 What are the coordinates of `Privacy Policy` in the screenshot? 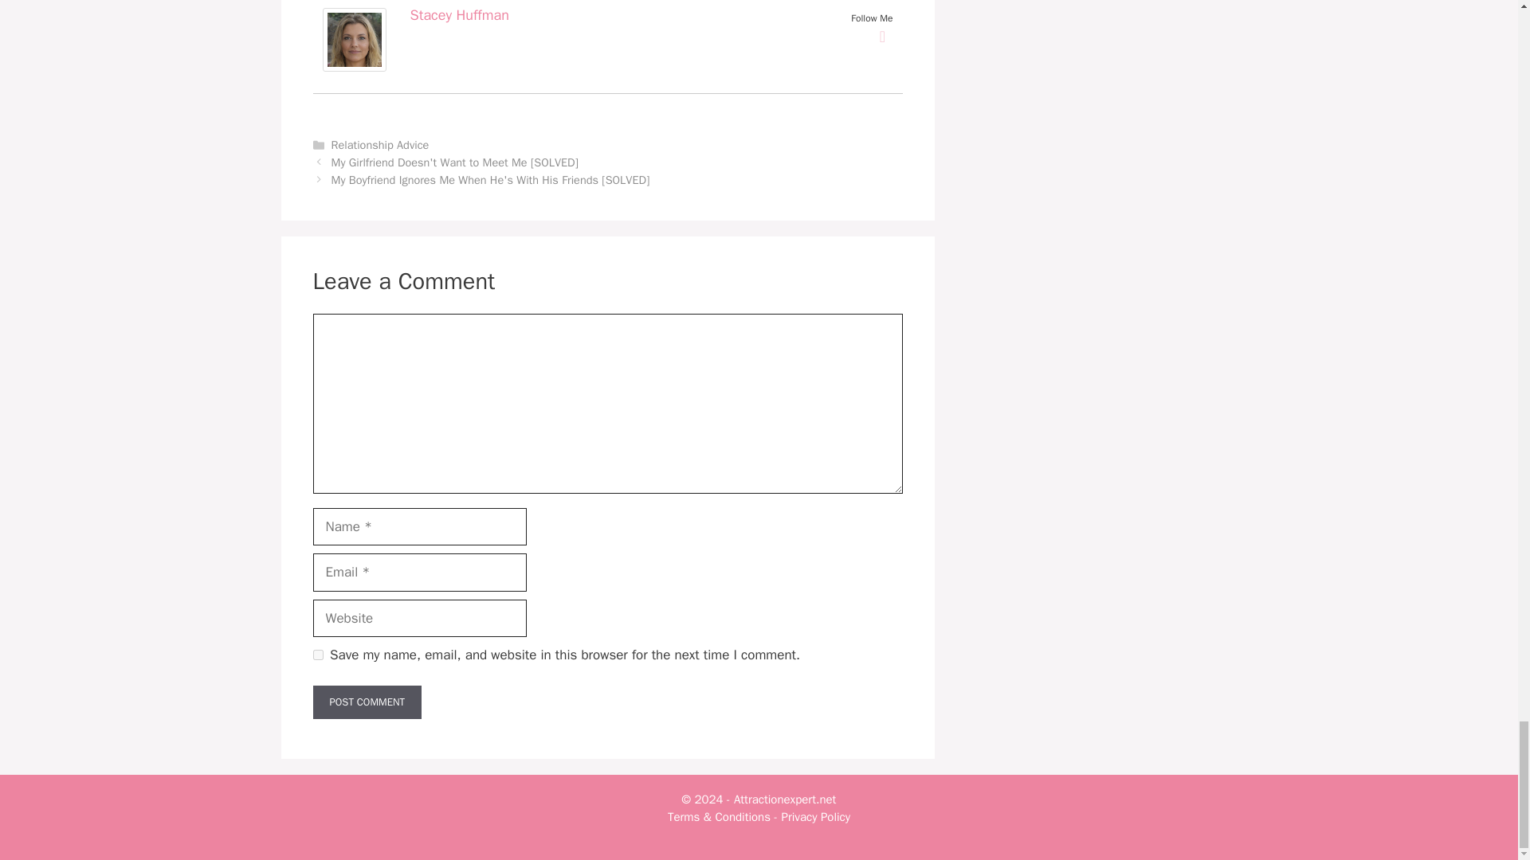 It's located at (816, 817).